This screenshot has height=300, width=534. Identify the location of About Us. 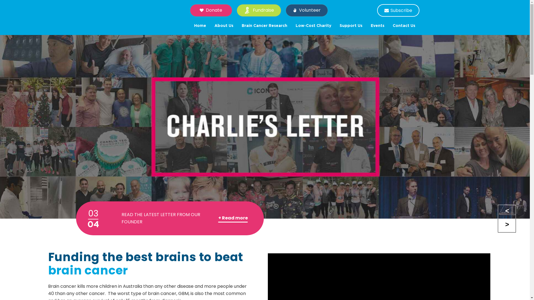
(224, 26).